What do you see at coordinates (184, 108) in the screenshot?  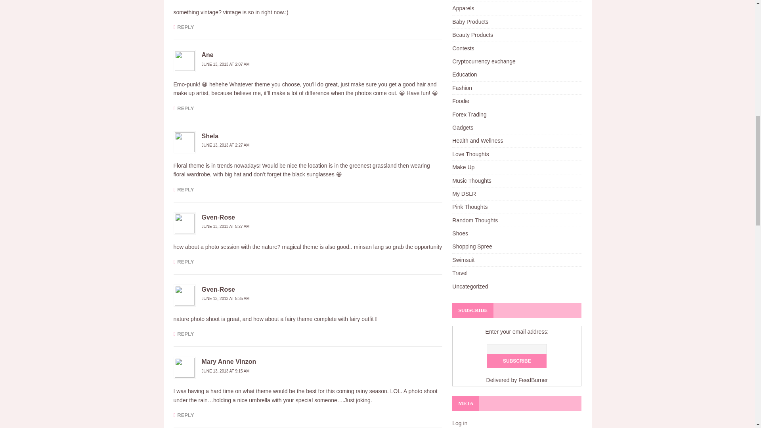 I see `REPLY` at bounding box center [184, 108].